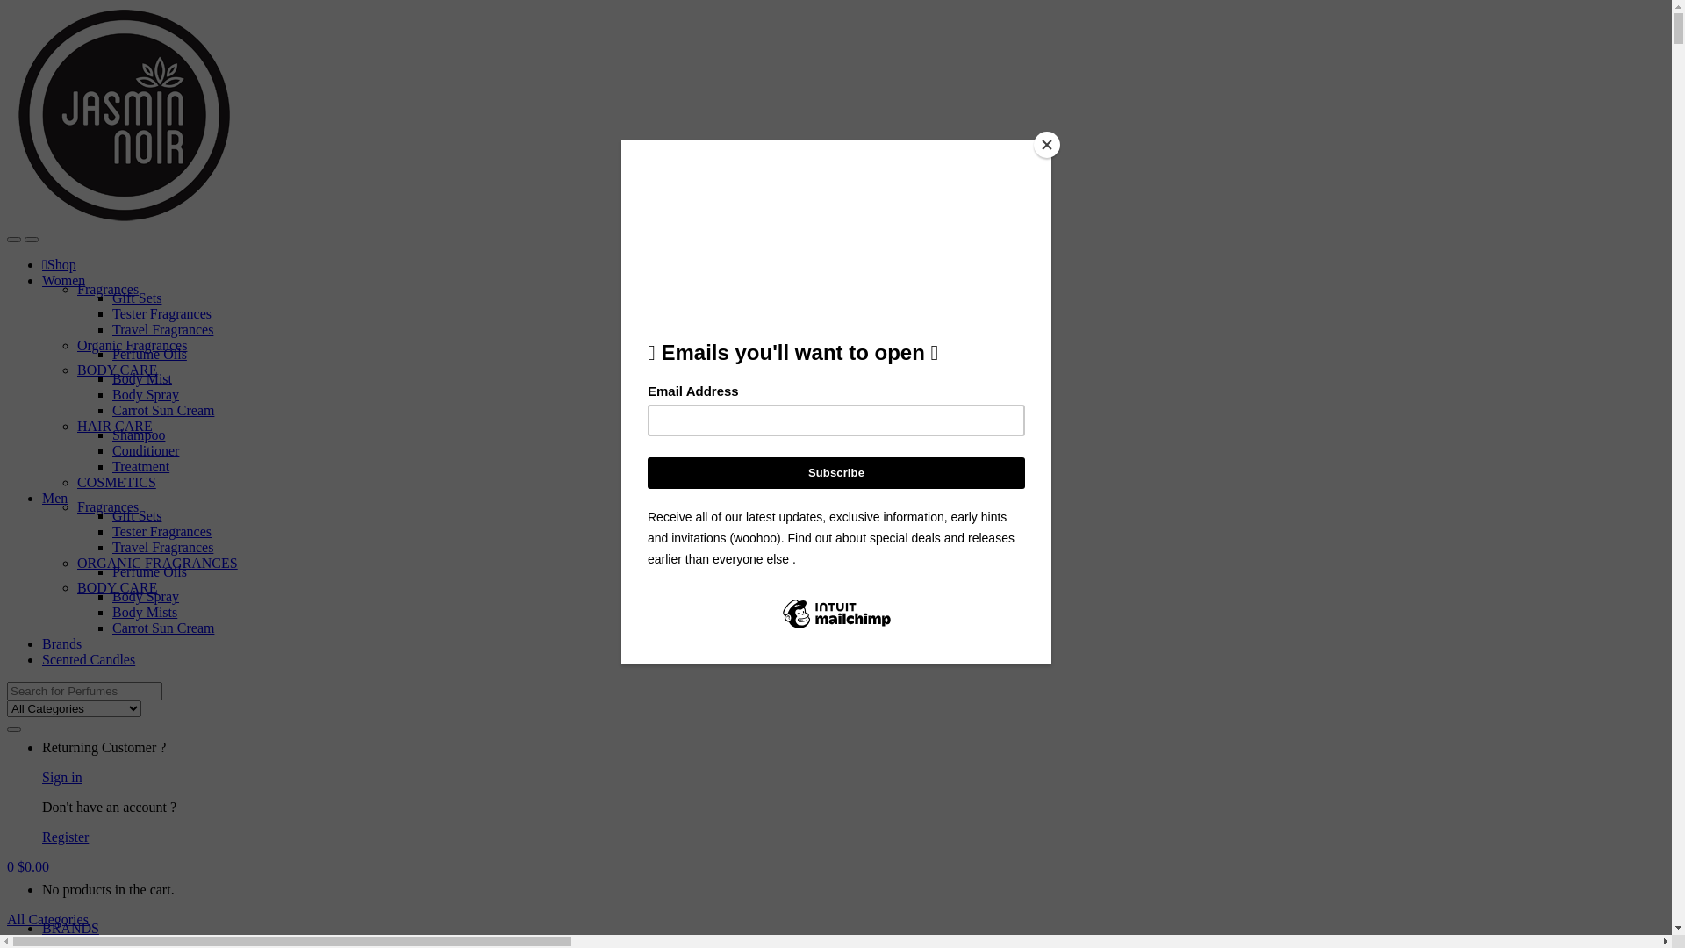 This screenshot has width=1685, height=948. Describe the element at coordinates (163, 548) in the screenshot. I see `Travel Fragrances` at that location.